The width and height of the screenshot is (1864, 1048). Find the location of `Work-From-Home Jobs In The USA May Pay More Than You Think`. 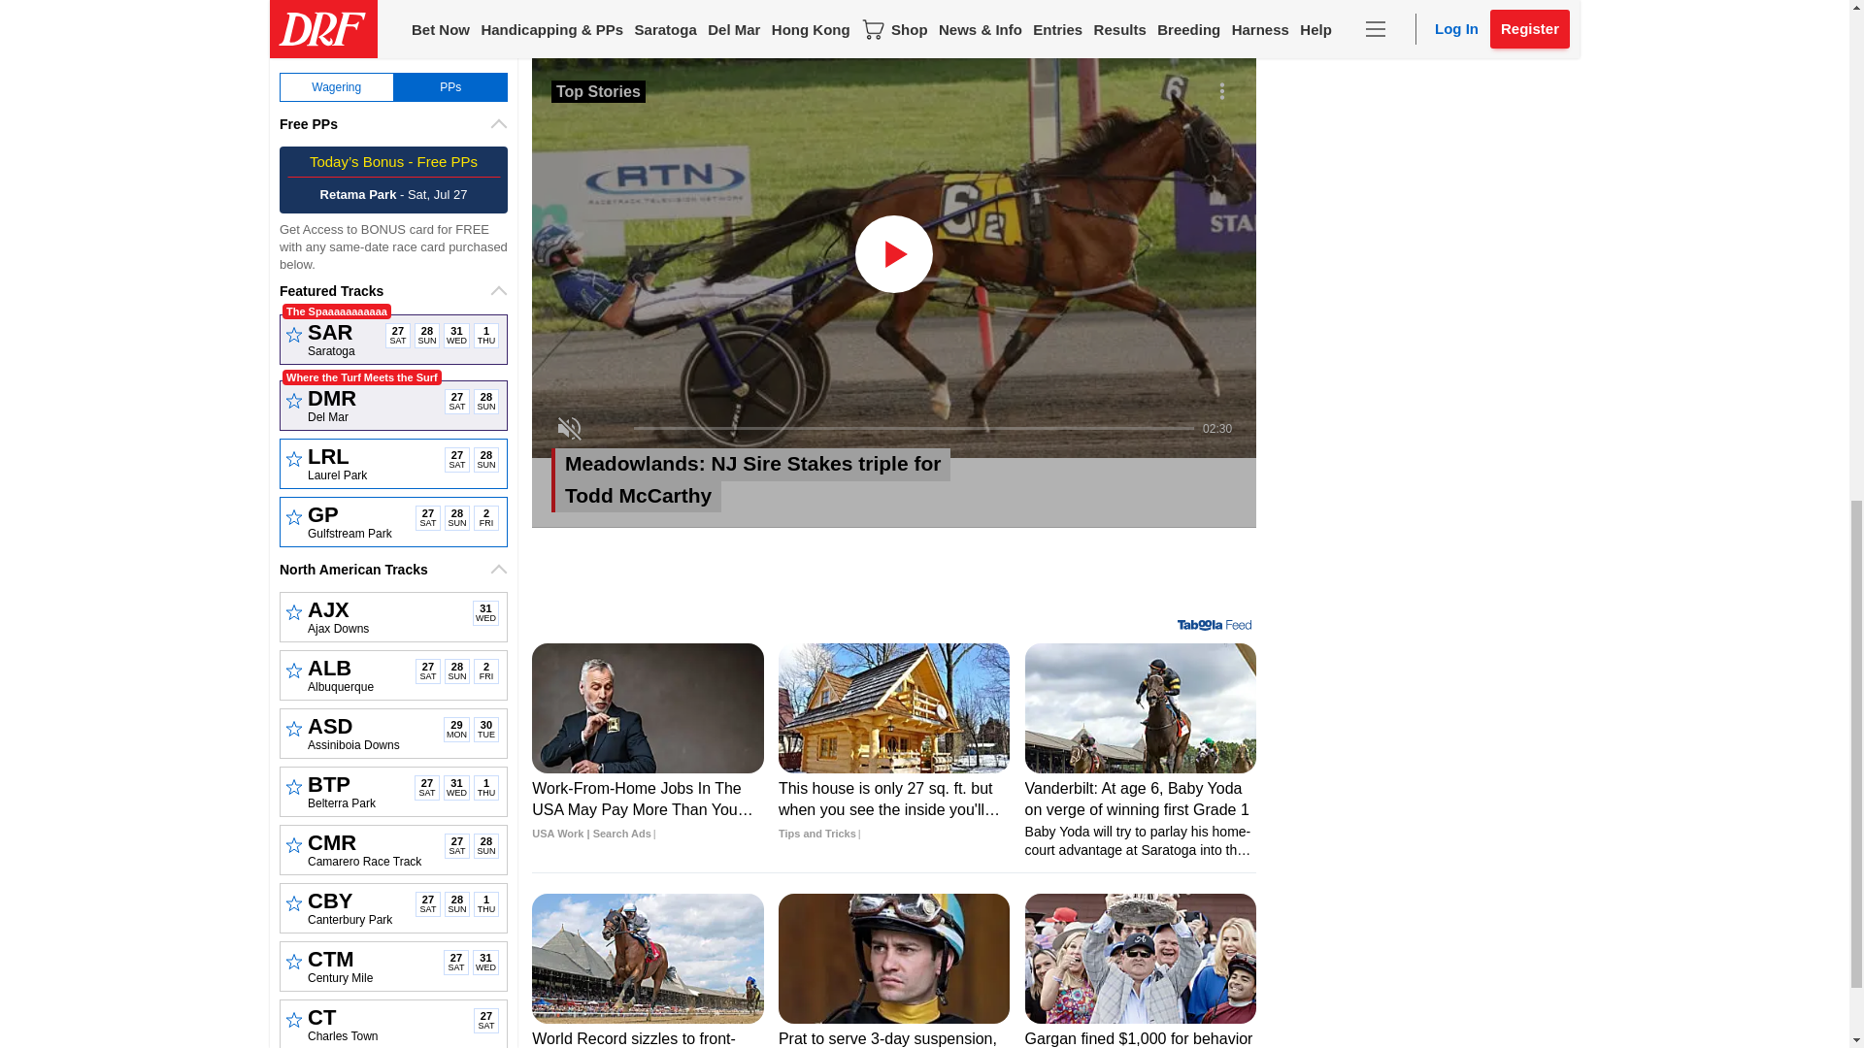

Work-From-Home Jobs In The USA May Pay More Than You Think is located at coordinates (817, 480).